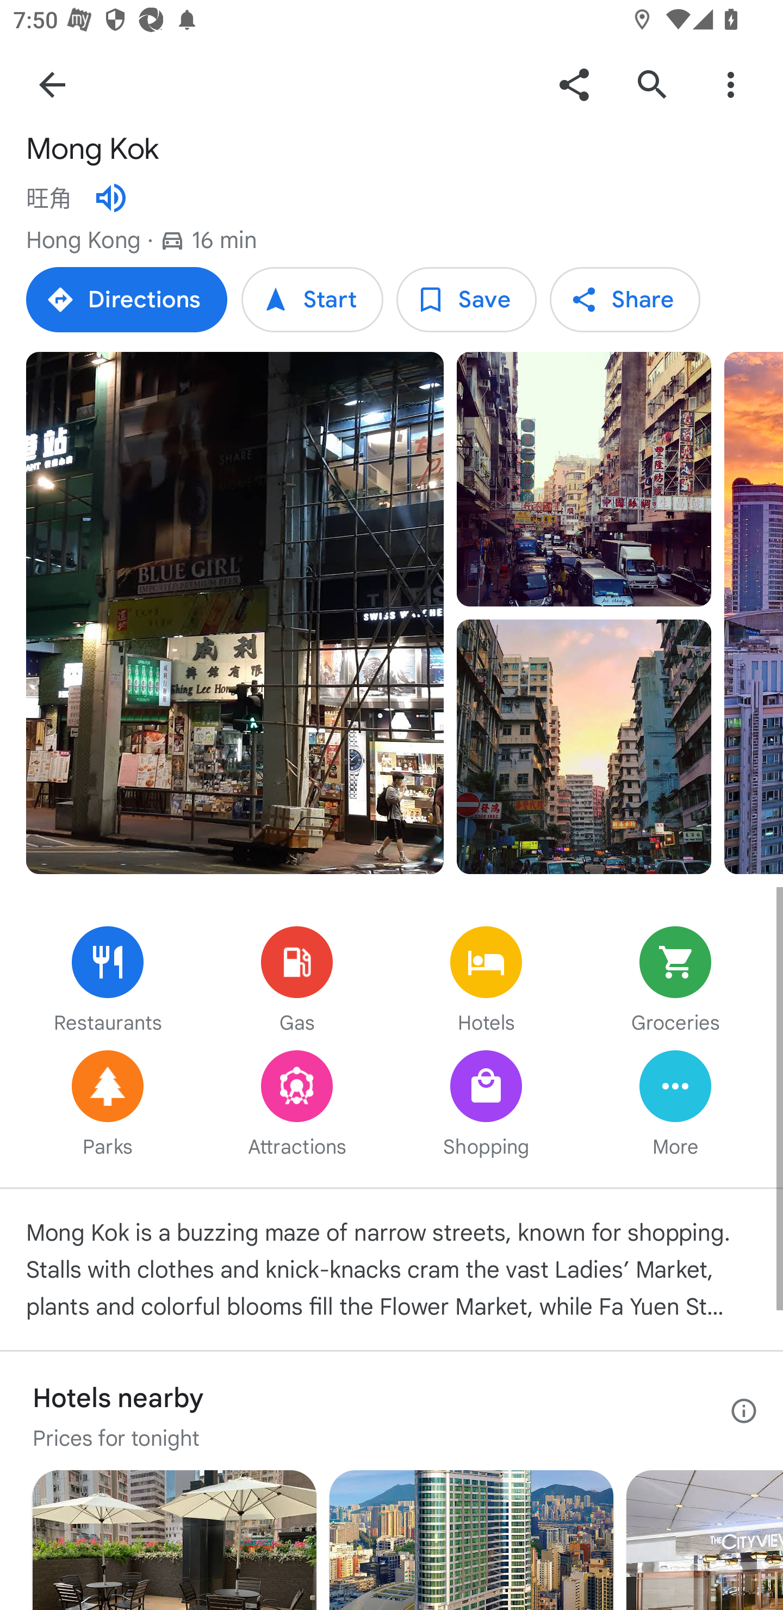  What do you see at coordinates (652, 84) in the screenshot?
I see `Search` at bounding box center [652, 84].